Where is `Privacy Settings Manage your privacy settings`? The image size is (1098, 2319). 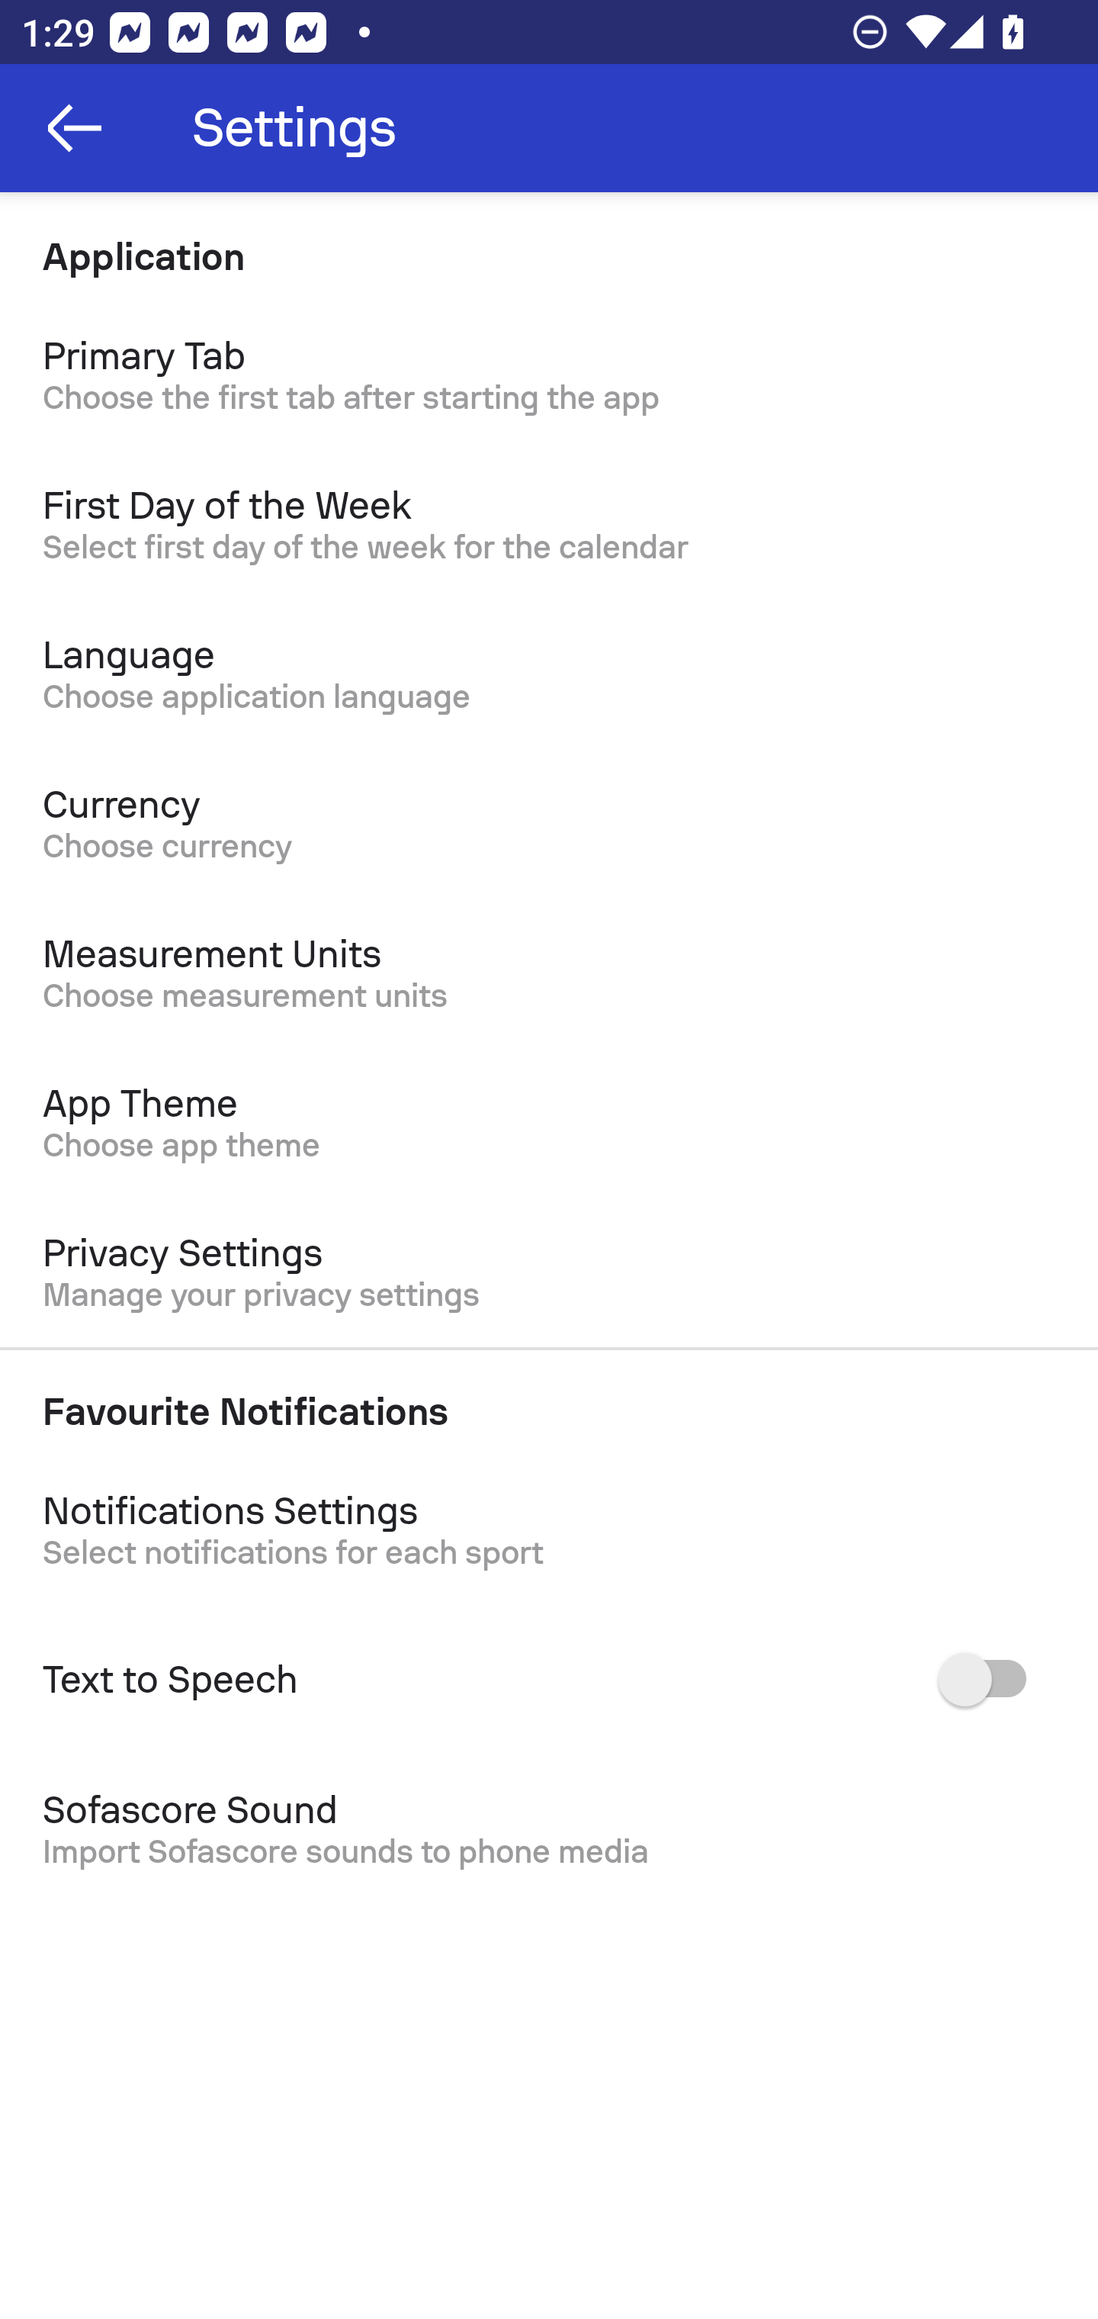
Privacy Settings Manage your privacy settings is located at coordinates (549, 1272).